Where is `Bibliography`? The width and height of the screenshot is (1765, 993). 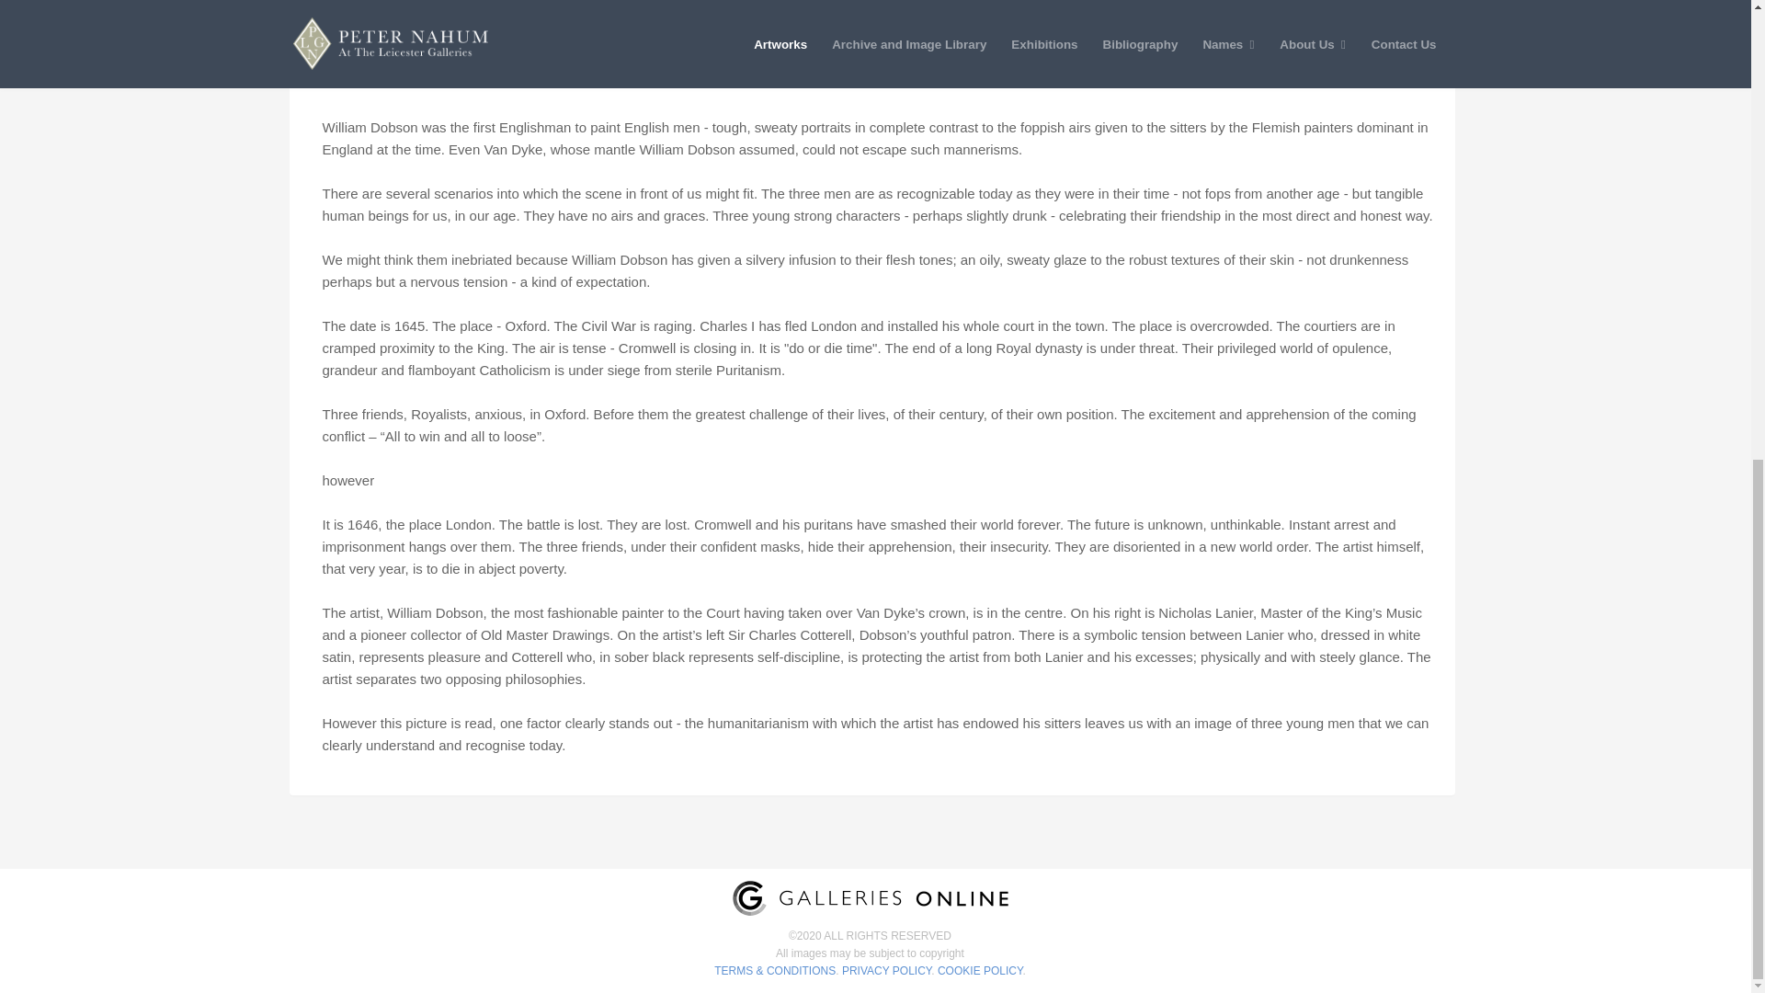 Bibliography is located at coordinates (667, 62).